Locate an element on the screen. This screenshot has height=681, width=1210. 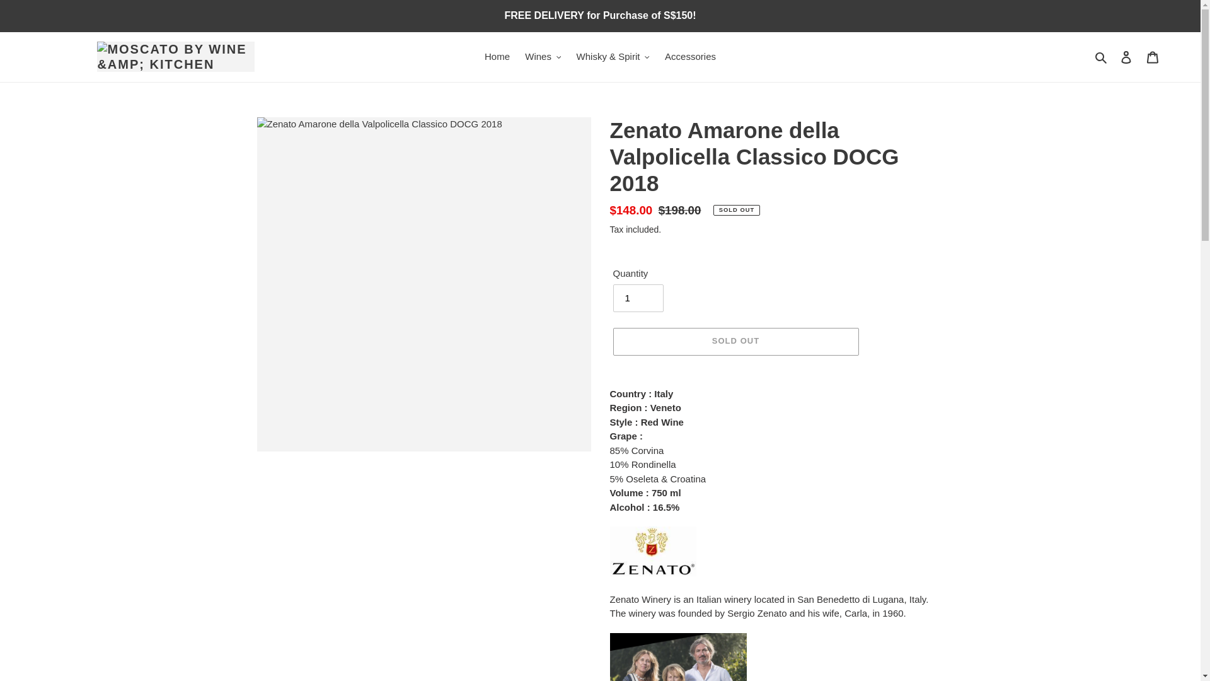
Wines is located at coordinates (543, 57).